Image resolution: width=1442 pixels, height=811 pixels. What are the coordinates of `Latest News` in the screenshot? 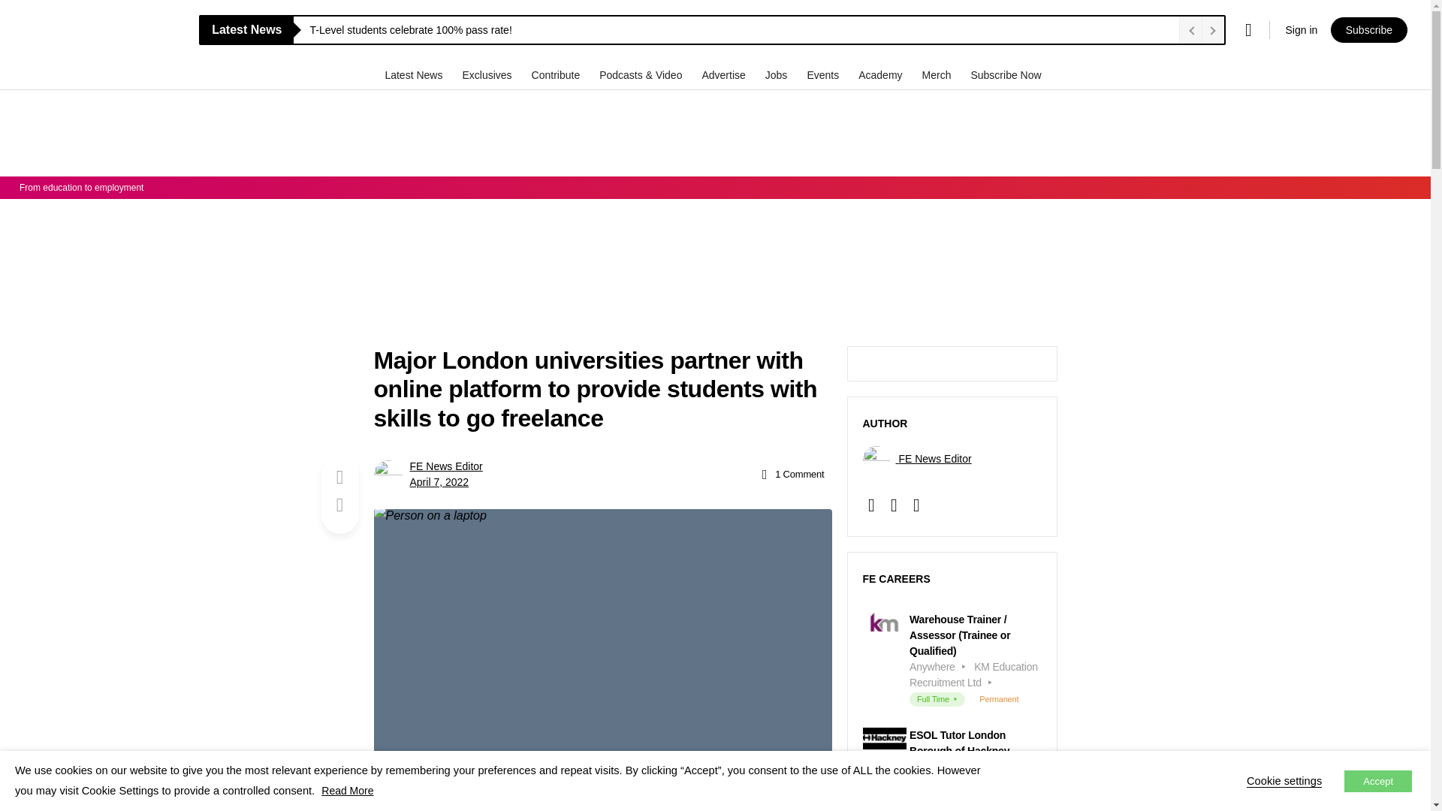 It's located at (415, 74).